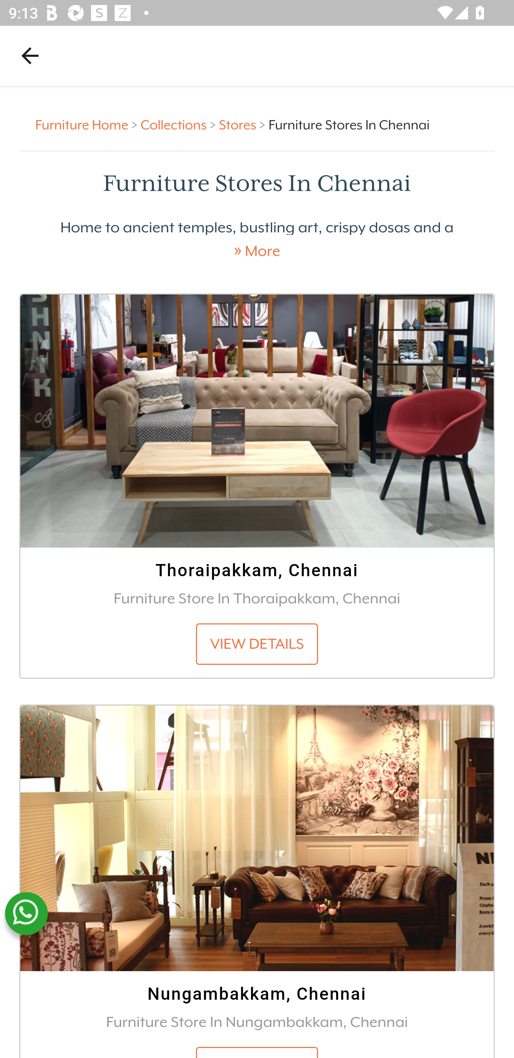 This screenshot has height=1058, width=514. I want to click on Stores >  Stores  > , so click(243, 124).